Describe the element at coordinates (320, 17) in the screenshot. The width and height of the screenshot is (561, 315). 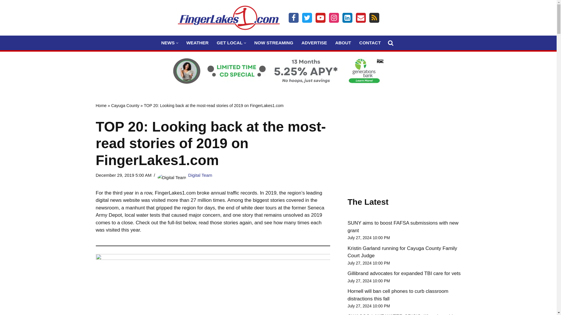
I see `Youtube` at that location.